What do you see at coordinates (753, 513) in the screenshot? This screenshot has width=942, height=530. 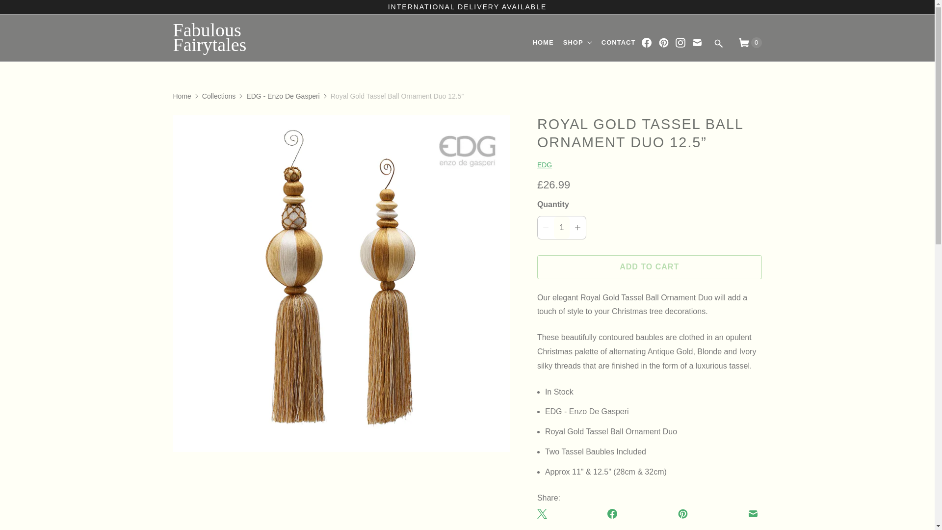 I see `Email this to a friend` at bounding box center [753, 513].